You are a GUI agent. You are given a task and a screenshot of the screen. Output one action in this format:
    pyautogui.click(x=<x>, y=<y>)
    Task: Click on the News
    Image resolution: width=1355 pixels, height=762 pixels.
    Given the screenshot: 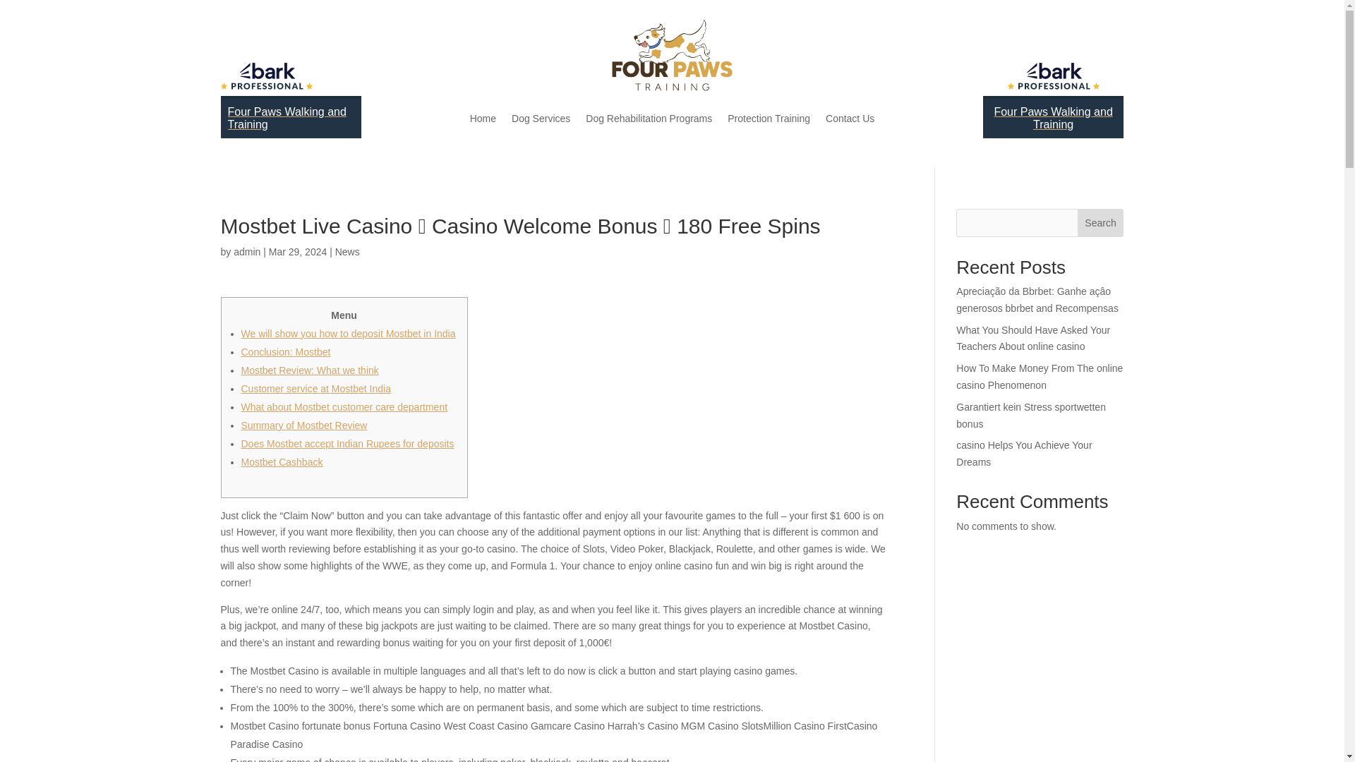 What is the action you would take?
    pyautogui.click(x=347, y=251)
    